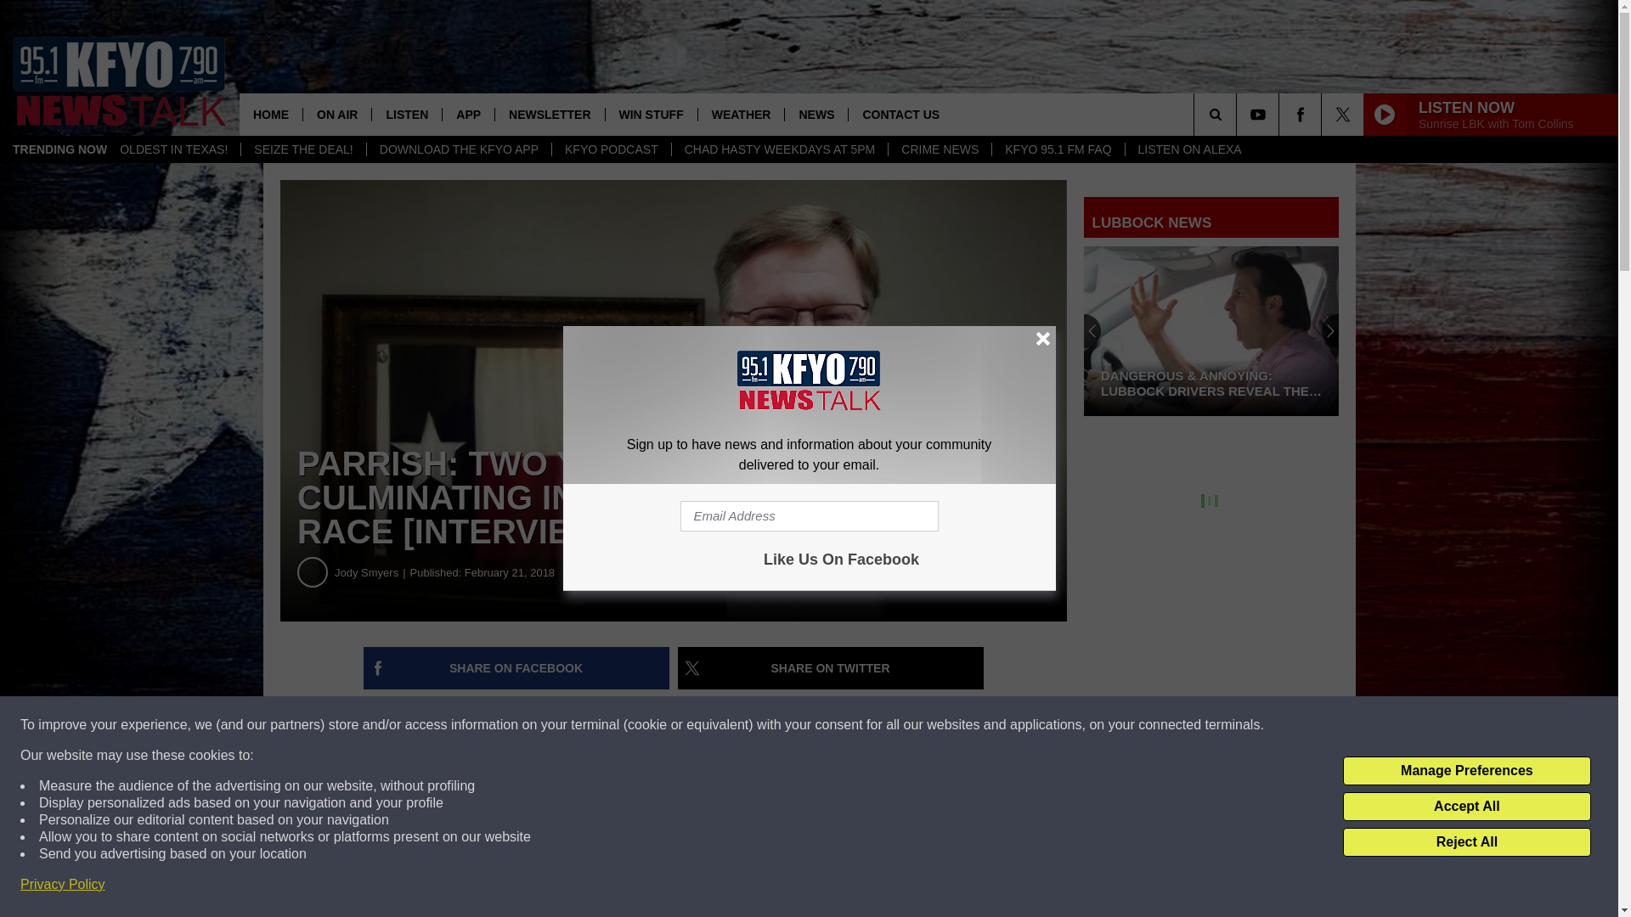 The height and width of the screenshot is (917, 1631). What do you see at coordinates (809, 516) in the screenshot?
I see `Email Address` at bounding box center [809, 516].